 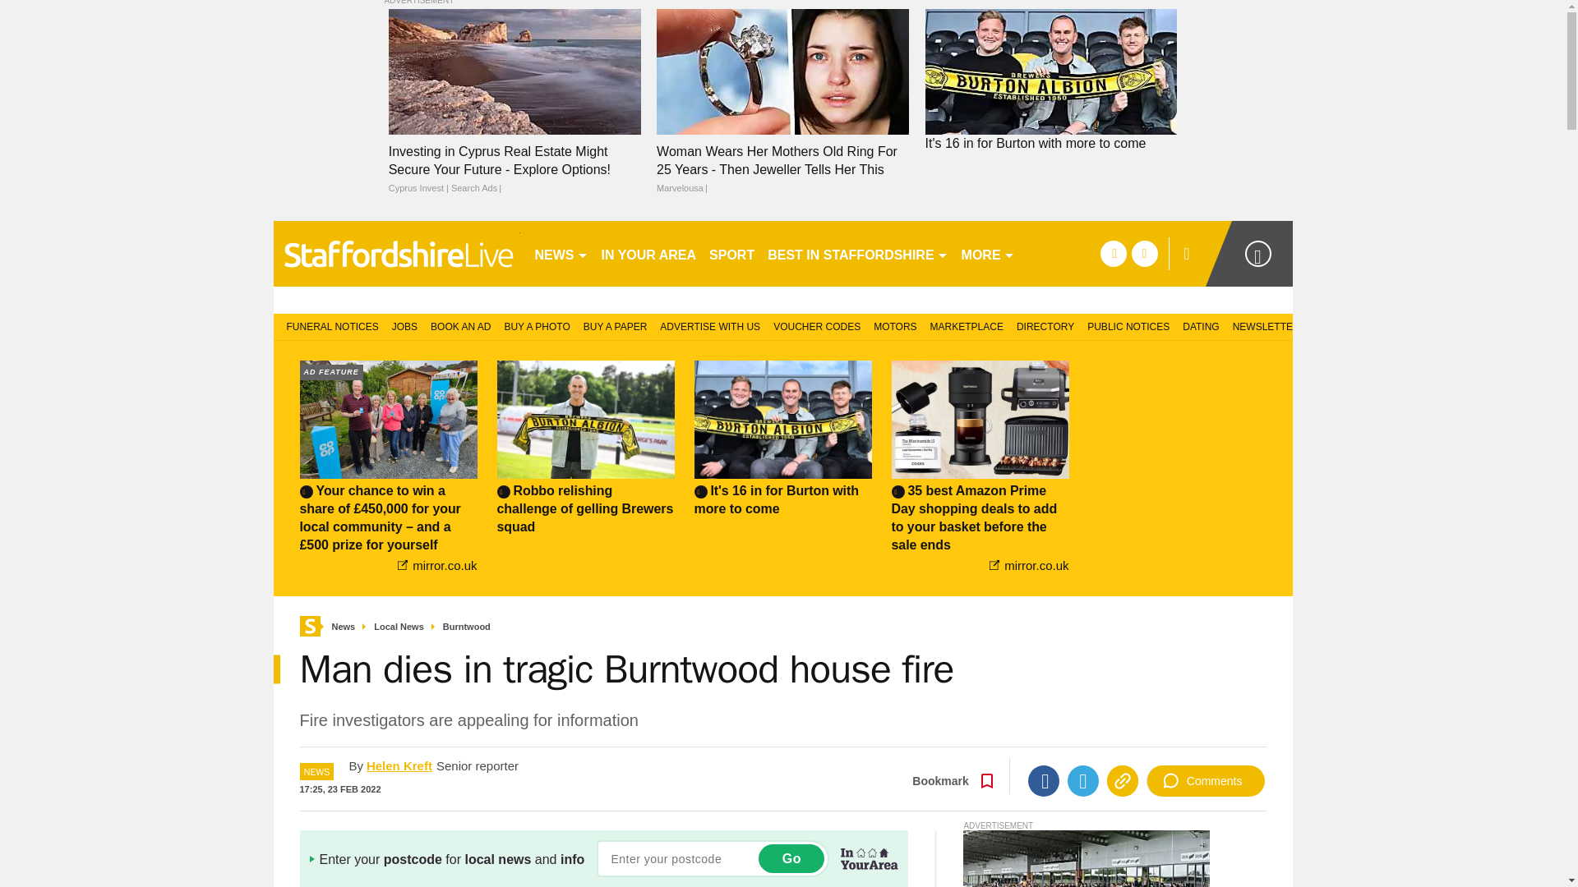 I want to click on BEST IN STAFFORDSHIRE, so click(x=857, y=253).